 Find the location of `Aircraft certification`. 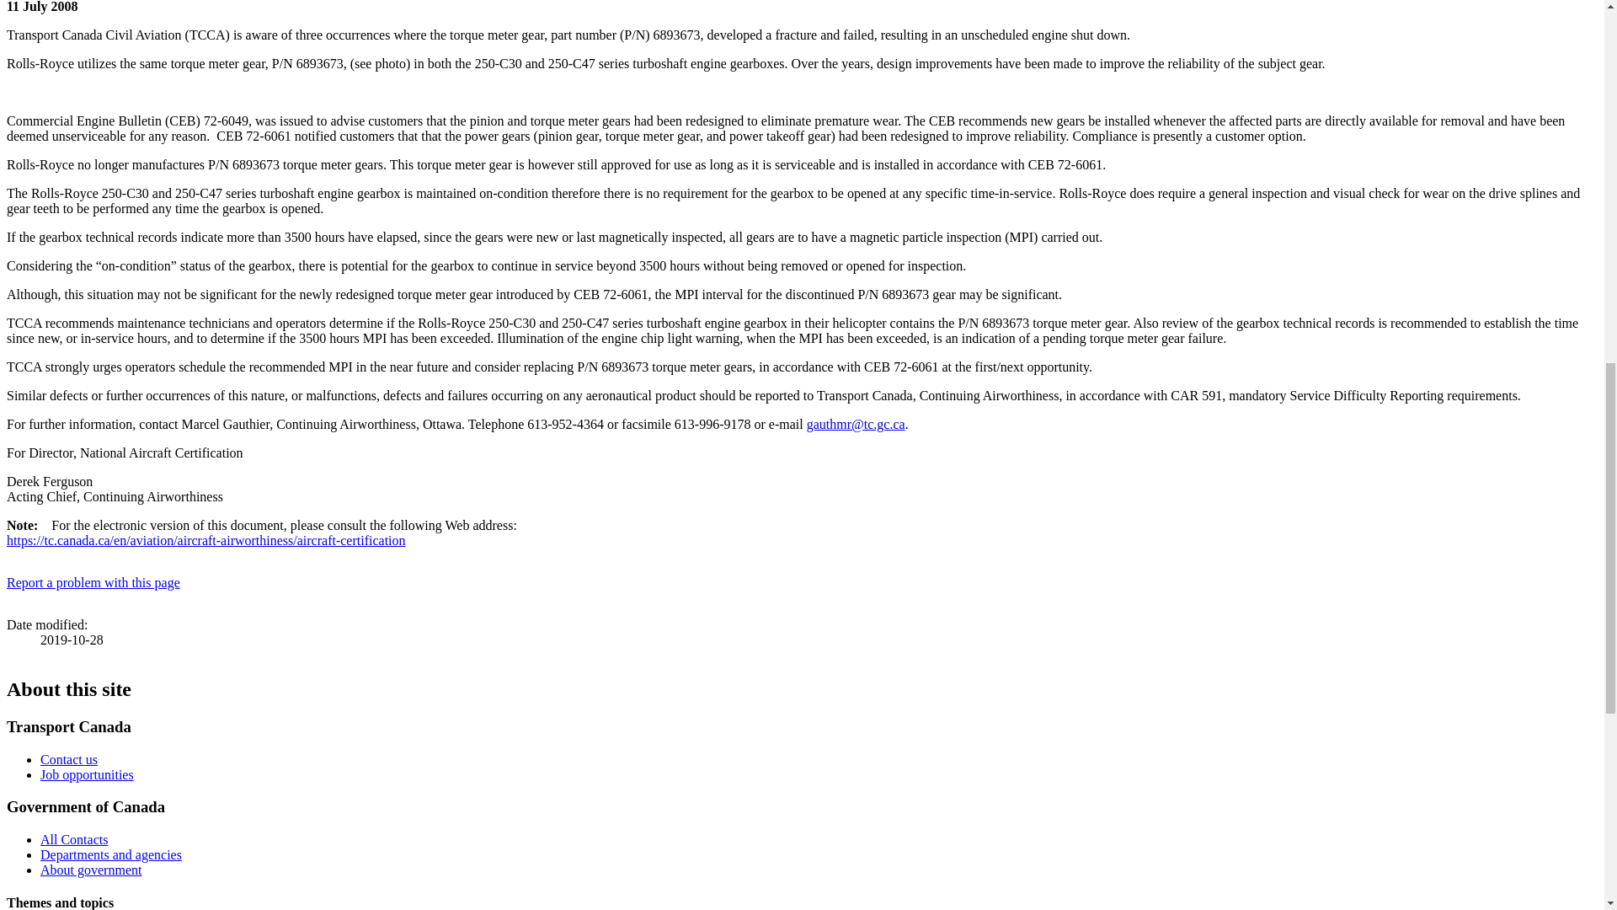

Aircraft certification is located at coordinates (205, 540).